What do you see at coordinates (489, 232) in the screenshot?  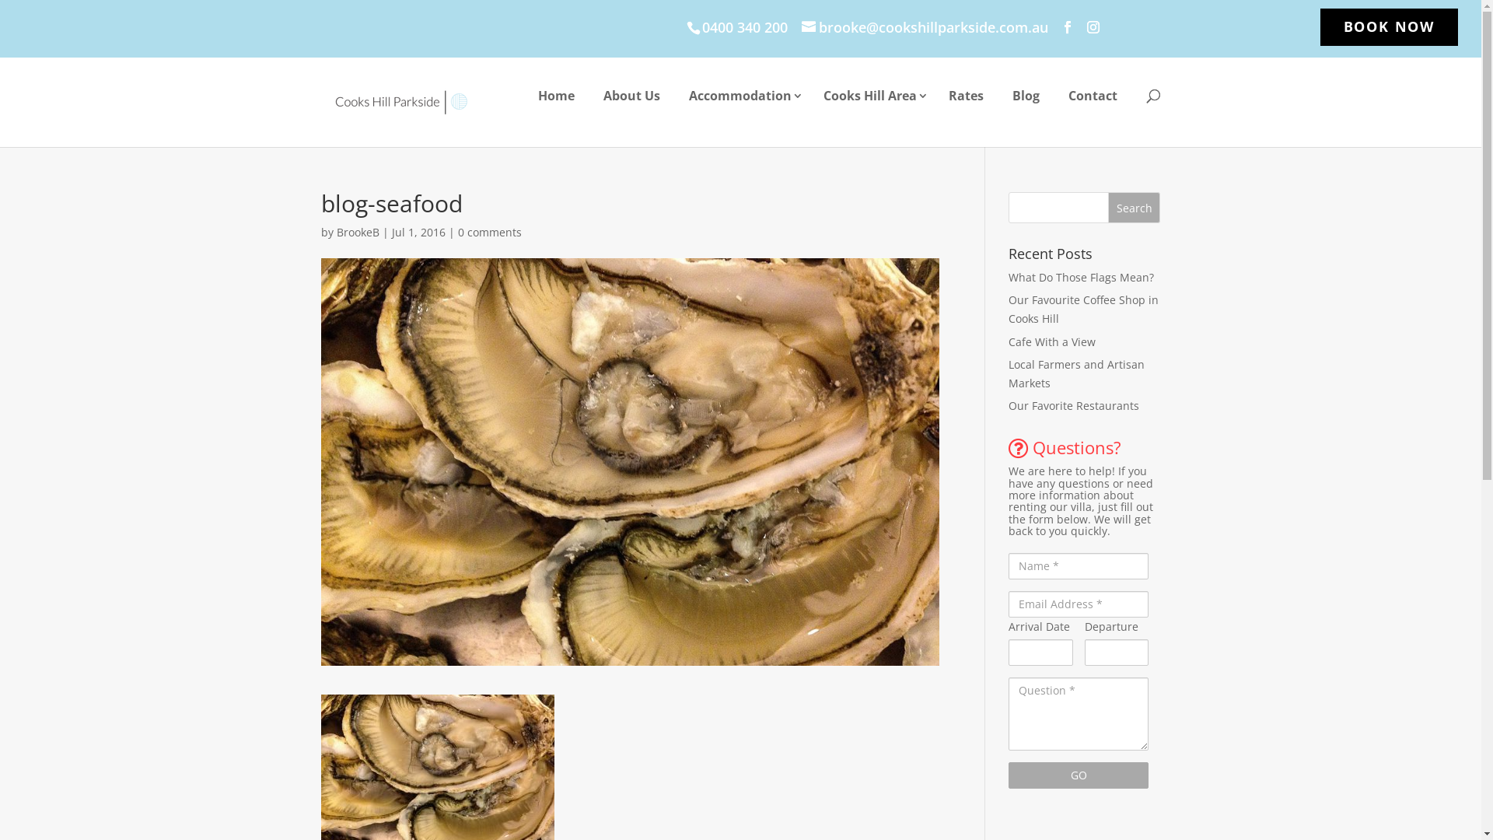 I see `0 comments` at bounding box center [489, 232].